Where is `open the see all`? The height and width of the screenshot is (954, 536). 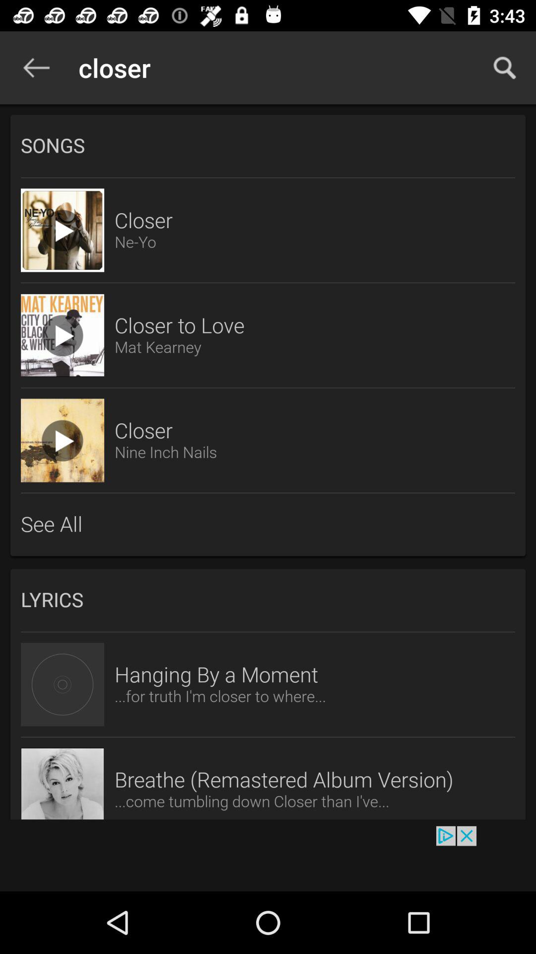
open the see all is located at coordinates (268, 524).